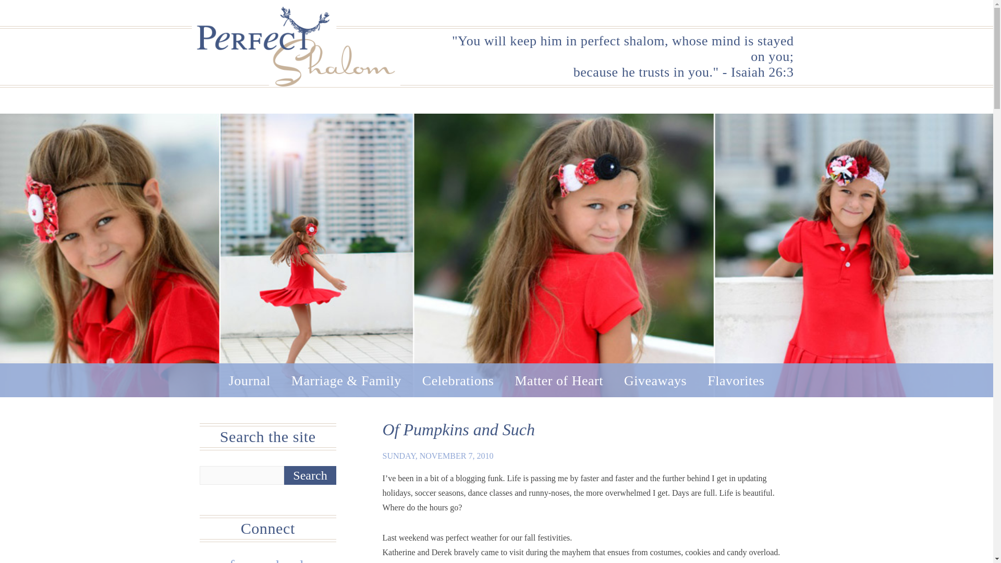 This screenshot has width=1001, height=563. What do you see at coordinates (559, 381) in the screenshot?
I see `Matter of Heart` at bounding box center [559, 381].